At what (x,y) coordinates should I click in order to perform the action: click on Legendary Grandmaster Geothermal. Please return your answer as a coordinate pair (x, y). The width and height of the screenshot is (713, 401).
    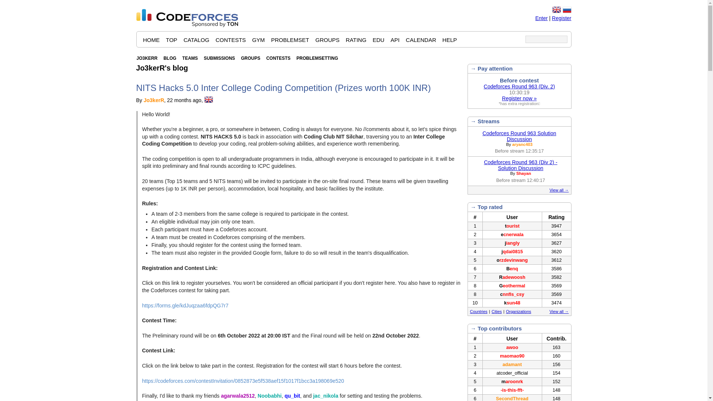
    Looking at the image, I should click on (512, 286).